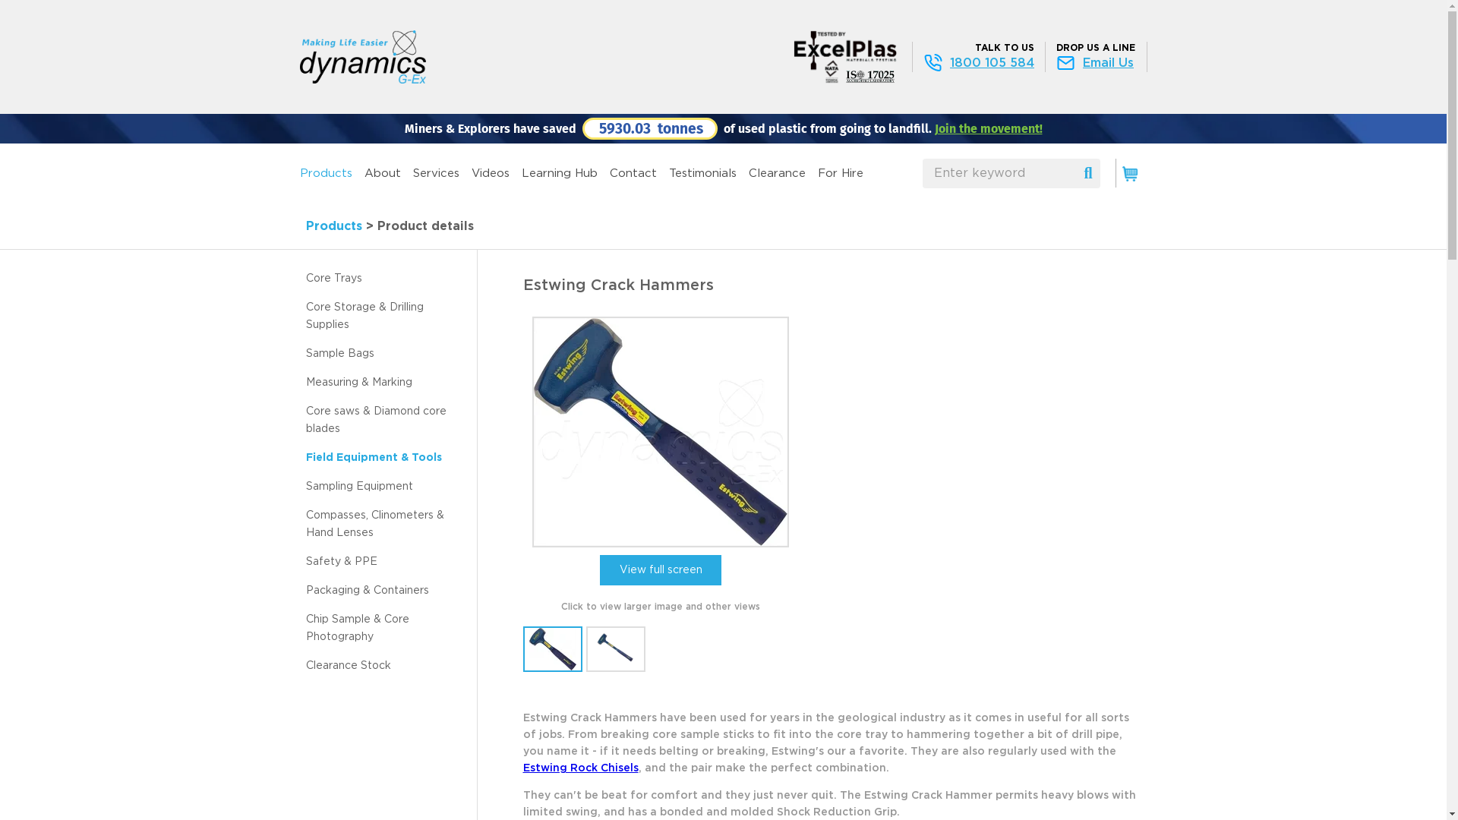  Describe the element at coordinates (339, 354) in the screenshot. I see `Sample Bags` at that location.